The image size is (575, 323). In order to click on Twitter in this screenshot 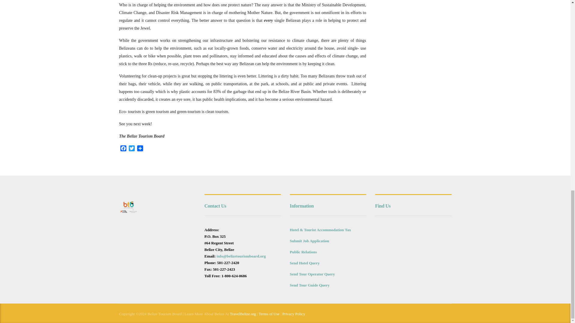, I will do `click(132, 149)`.